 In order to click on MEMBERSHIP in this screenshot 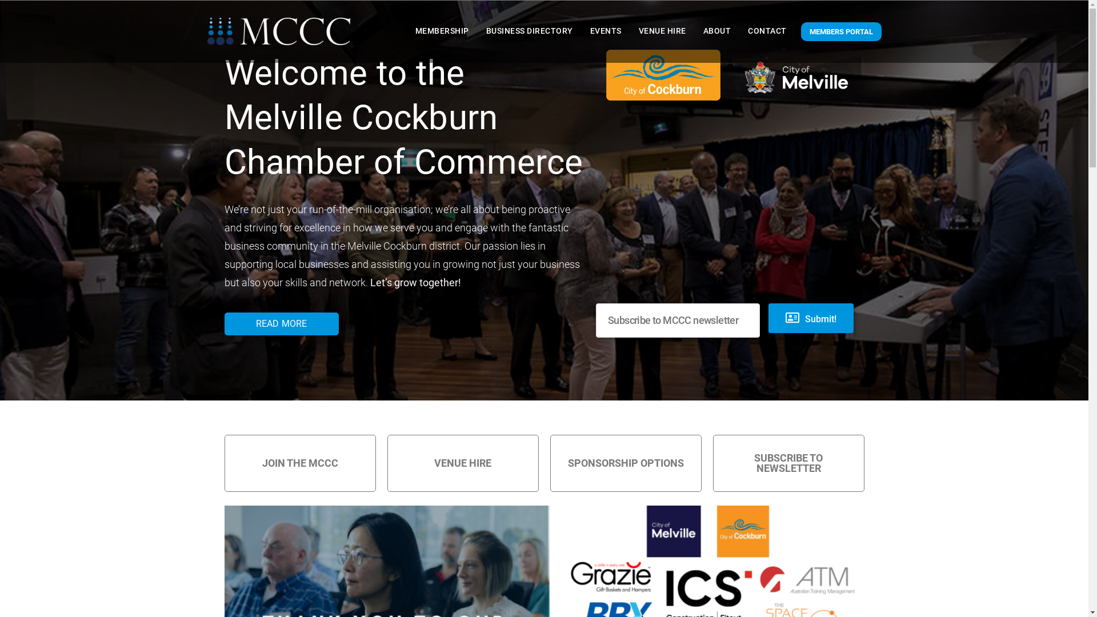, I will do `click(442, 31)`.